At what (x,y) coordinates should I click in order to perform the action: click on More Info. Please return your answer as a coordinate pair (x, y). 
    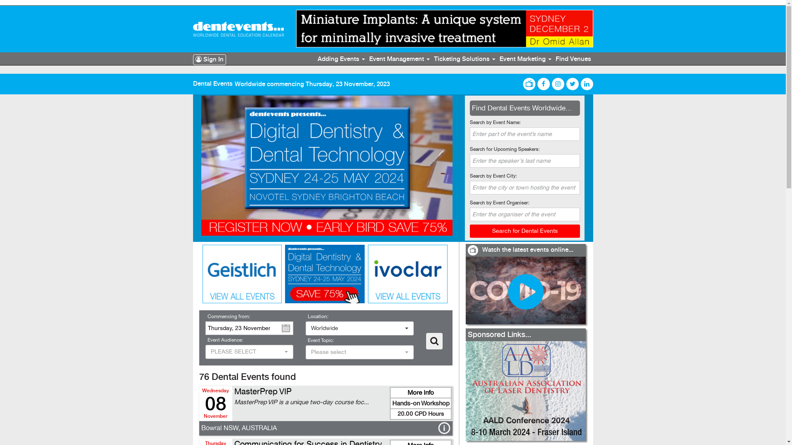
    Looking at the image, I should click on (421, 393).